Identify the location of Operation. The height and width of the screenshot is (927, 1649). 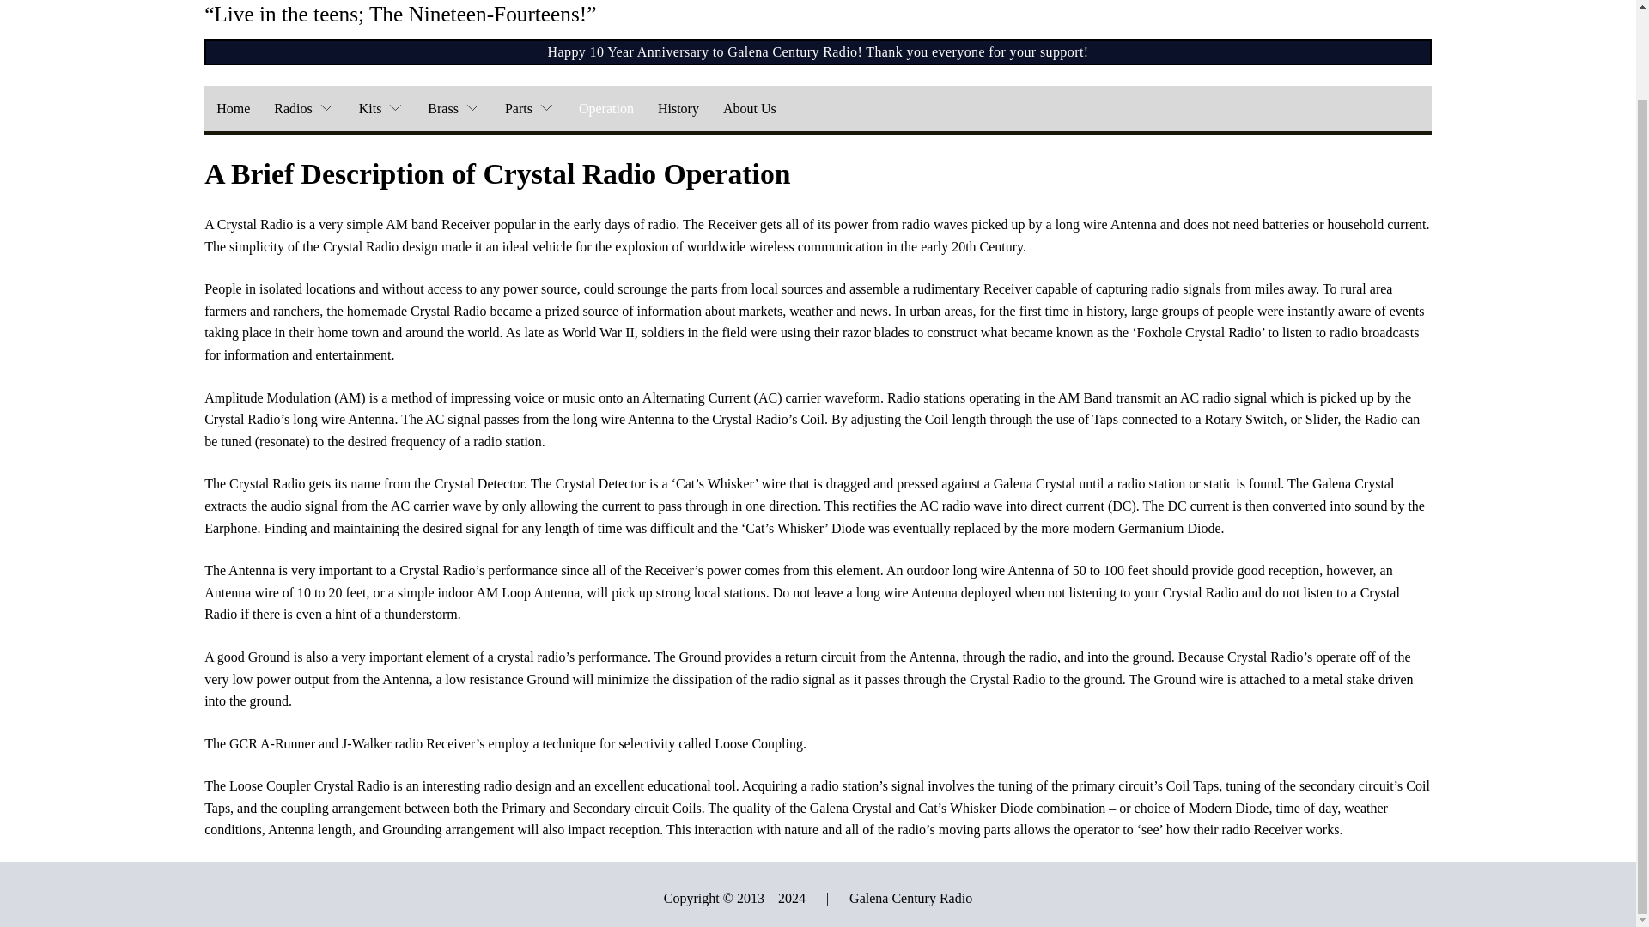
(606, 109).